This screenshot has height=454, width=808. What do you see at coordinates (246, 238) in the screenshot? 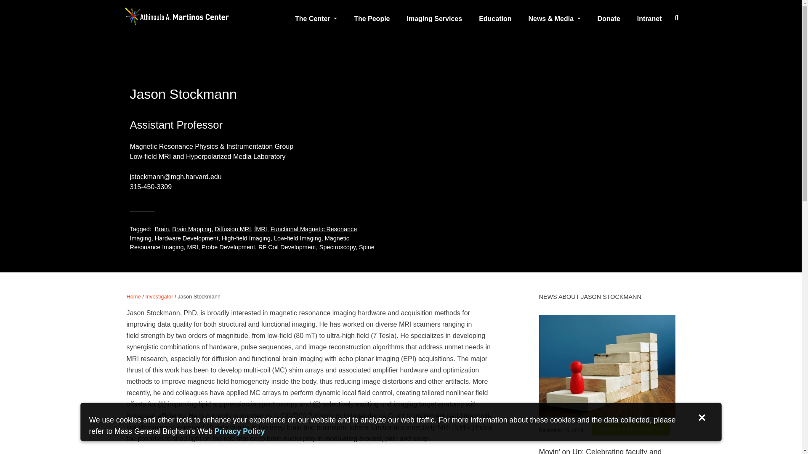
I see `High-field Imaging` at bounding box center [246, 238].